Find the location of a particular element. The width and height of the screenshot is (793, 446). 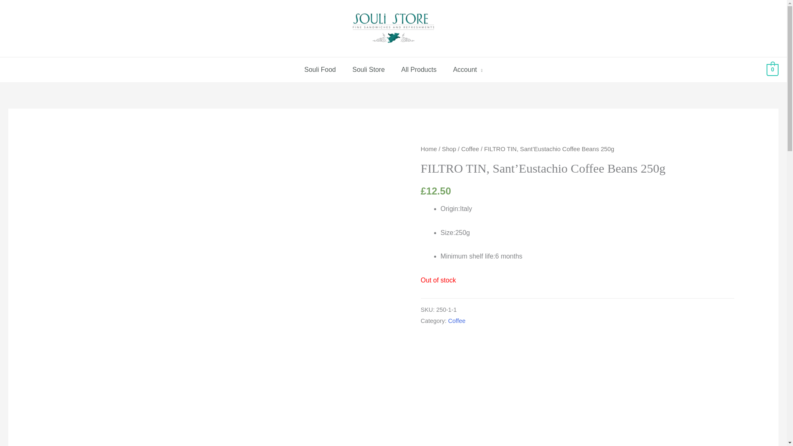

0 is located at coordinates (772, 69).